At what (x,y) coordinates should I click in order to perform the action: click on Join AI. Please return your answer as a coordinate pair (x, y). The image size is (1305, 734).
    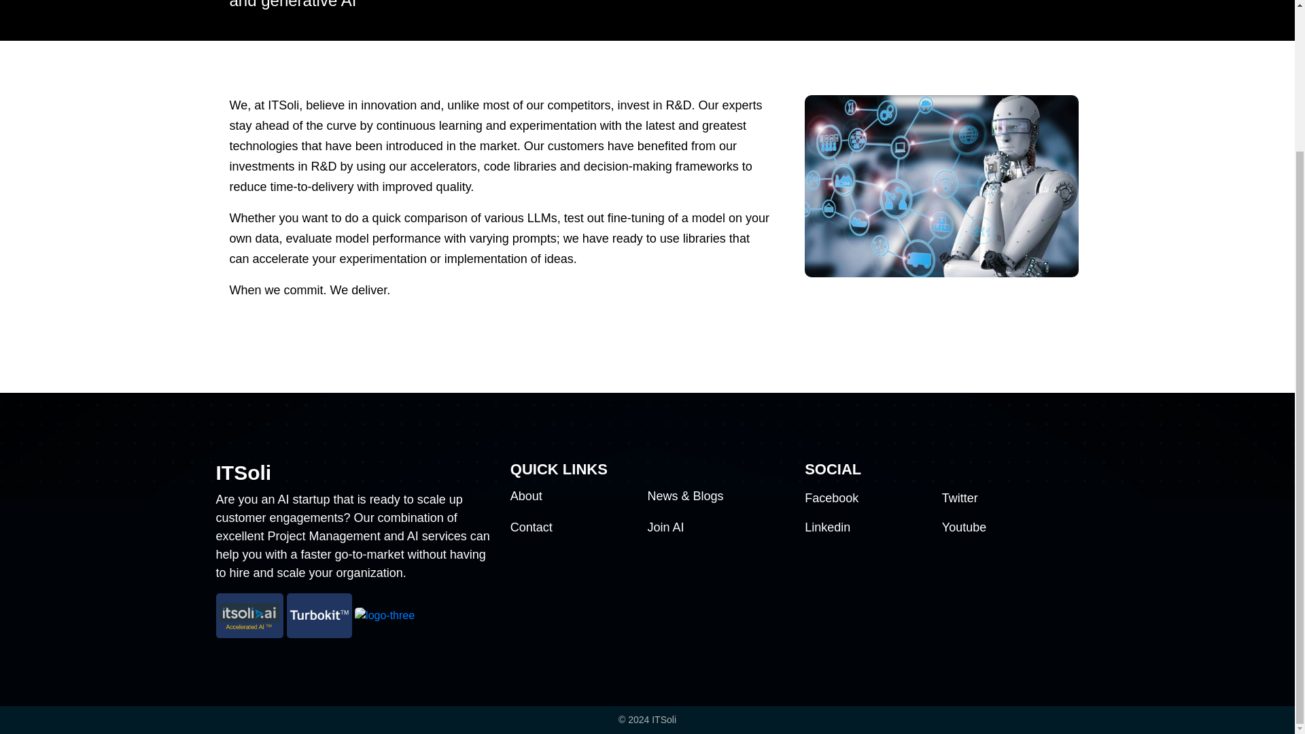
    Looking at the image, I should click on (665, 527).